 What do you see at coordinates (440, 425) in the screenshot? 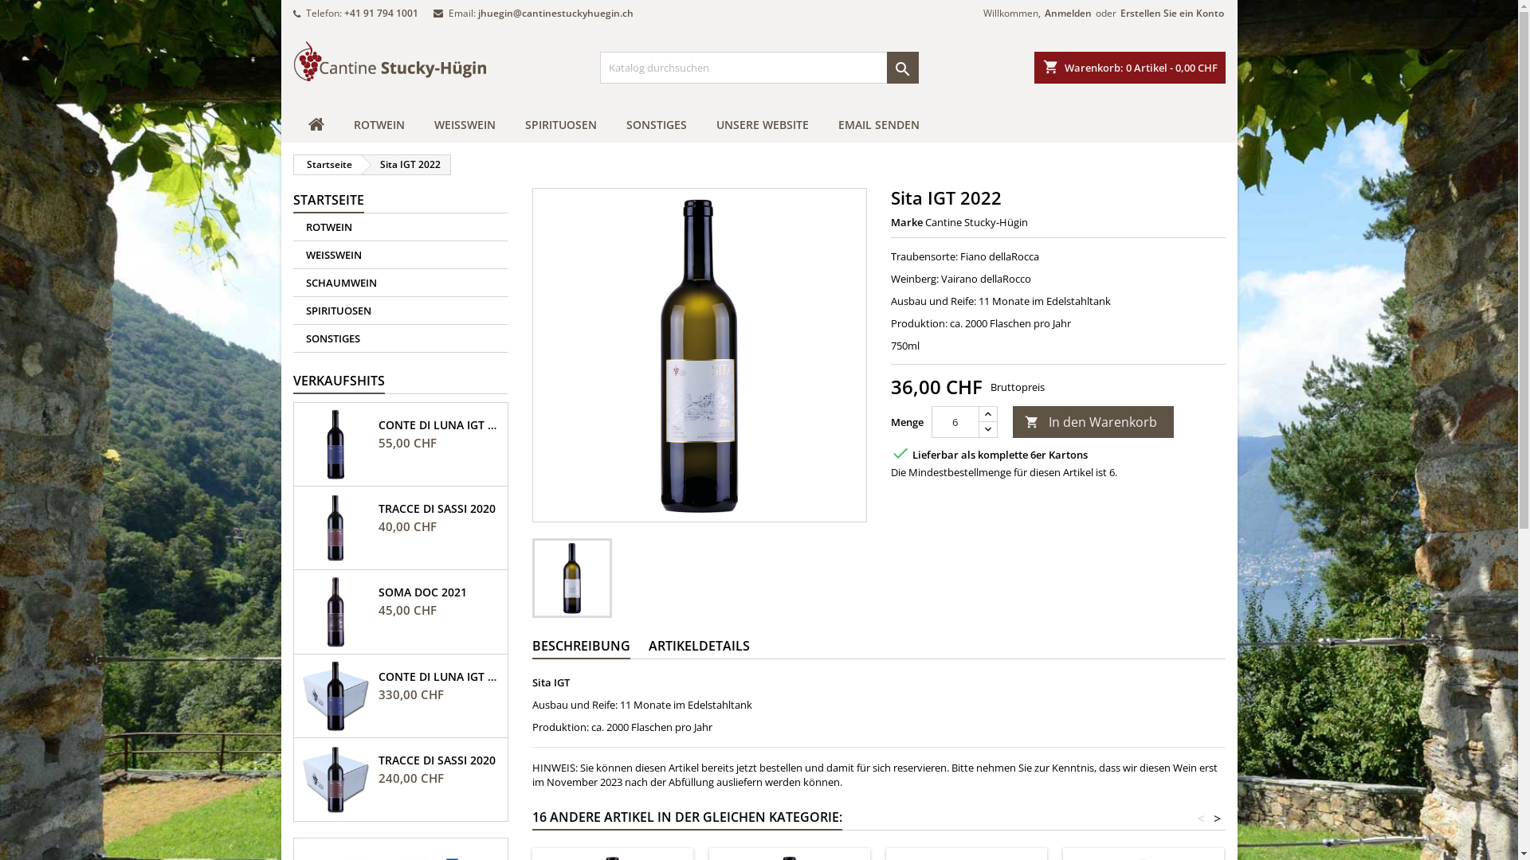
I see `CONTE DI LUNA IGT 2020` at bounding box center [440, 425].